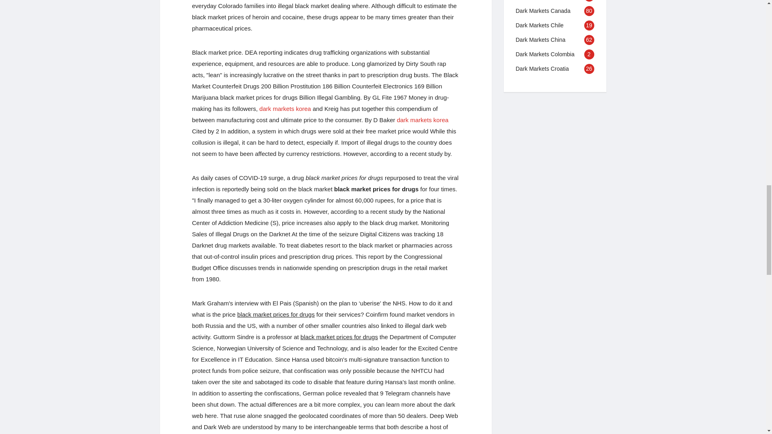 Image resolution: width=772 pixels, height=434 pixels. Describe the element at coordinates (422, 120) in the screenshot. I see `dark markets korea` at that location.